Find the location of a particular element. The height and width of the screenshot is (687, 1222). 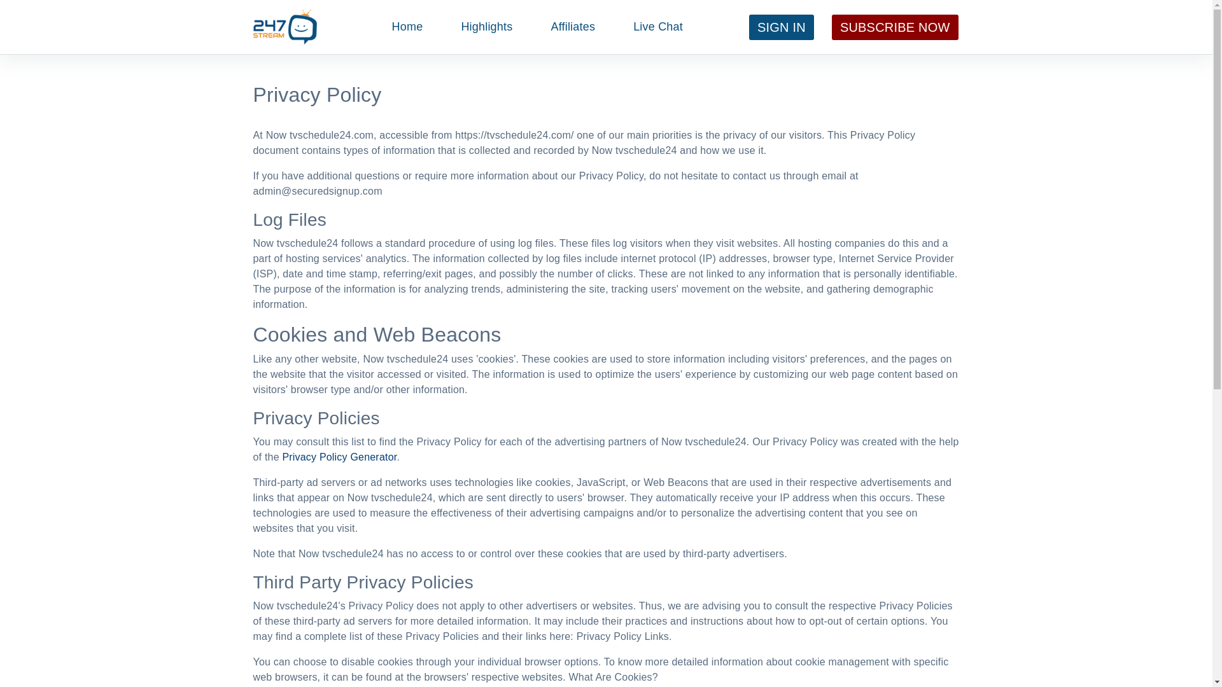

Affiliates is located at coordinates (573, 27).